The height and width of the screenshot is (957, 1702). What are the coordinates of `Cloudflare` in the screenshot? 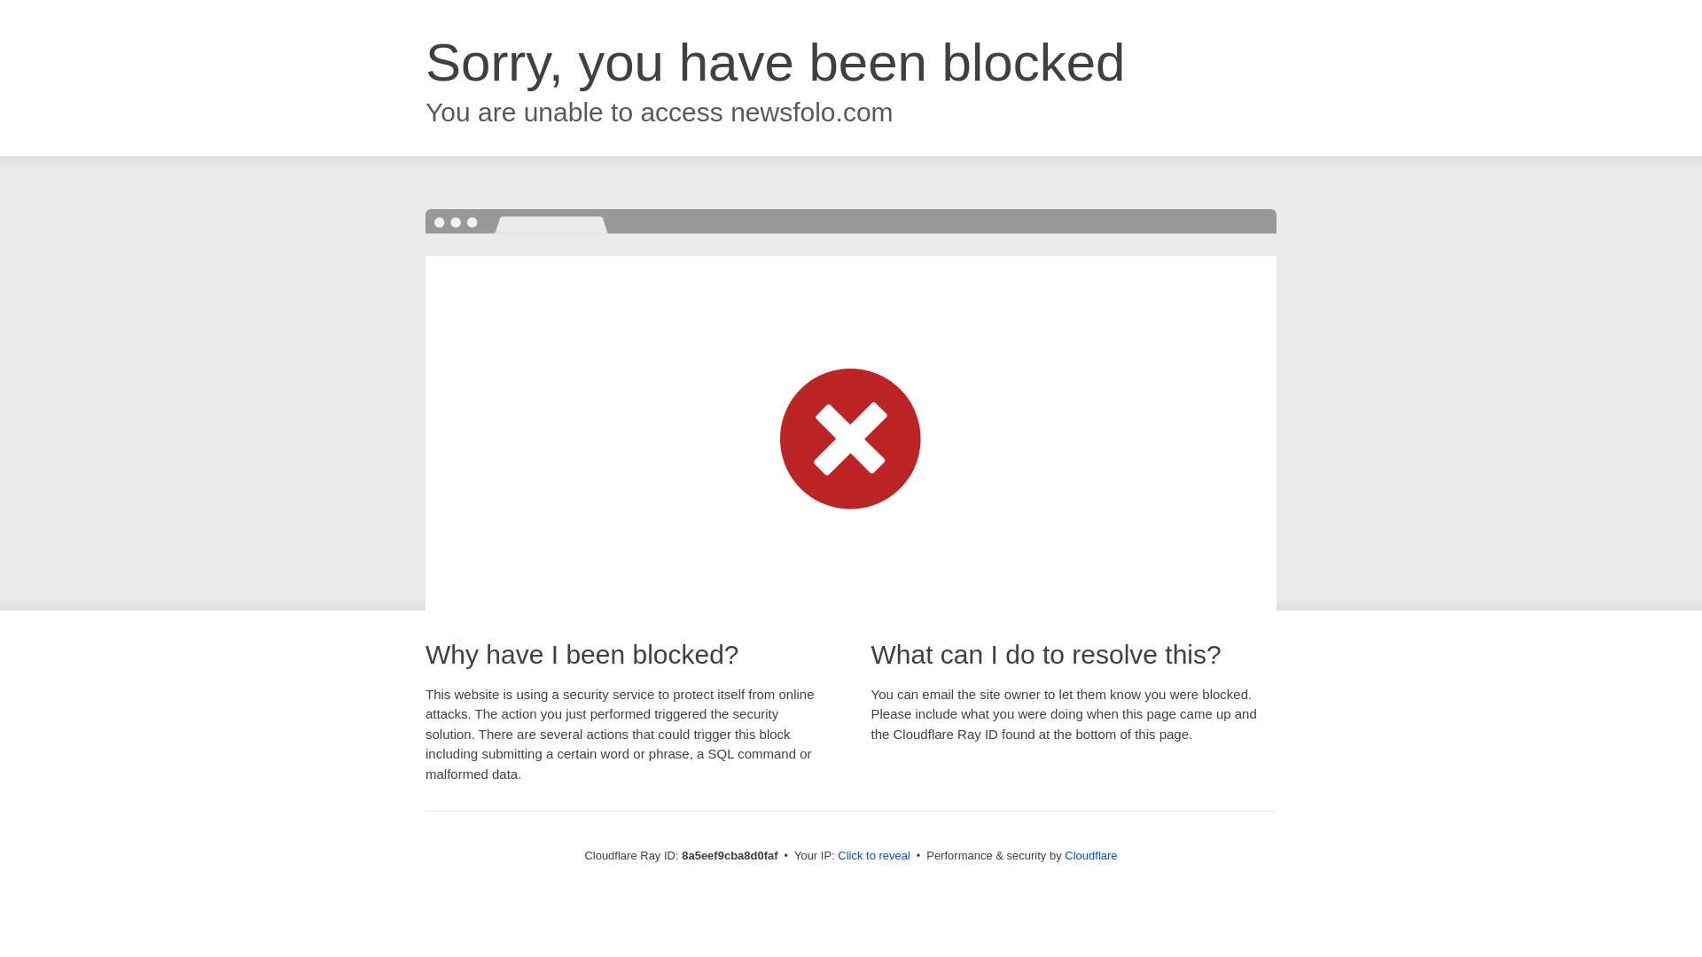 It's located at (1090, 855).